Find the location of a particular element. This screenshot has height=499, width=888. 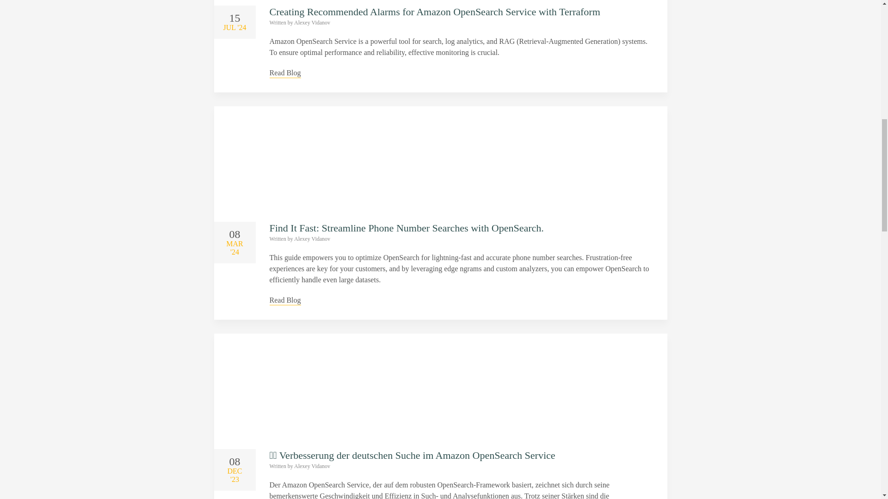

Alexey Vidanov's Author Profile is located at coordinates (312, 23).